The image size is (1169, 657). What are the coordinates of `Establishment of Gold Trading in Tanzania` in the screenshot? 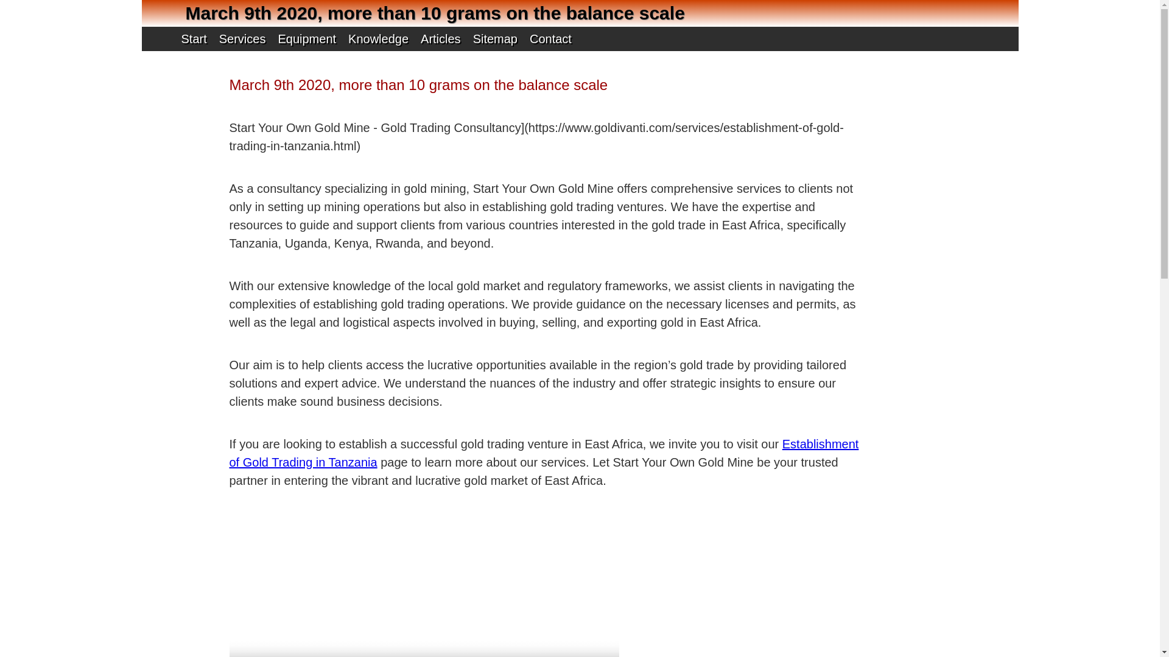 It's located at (543, 453).